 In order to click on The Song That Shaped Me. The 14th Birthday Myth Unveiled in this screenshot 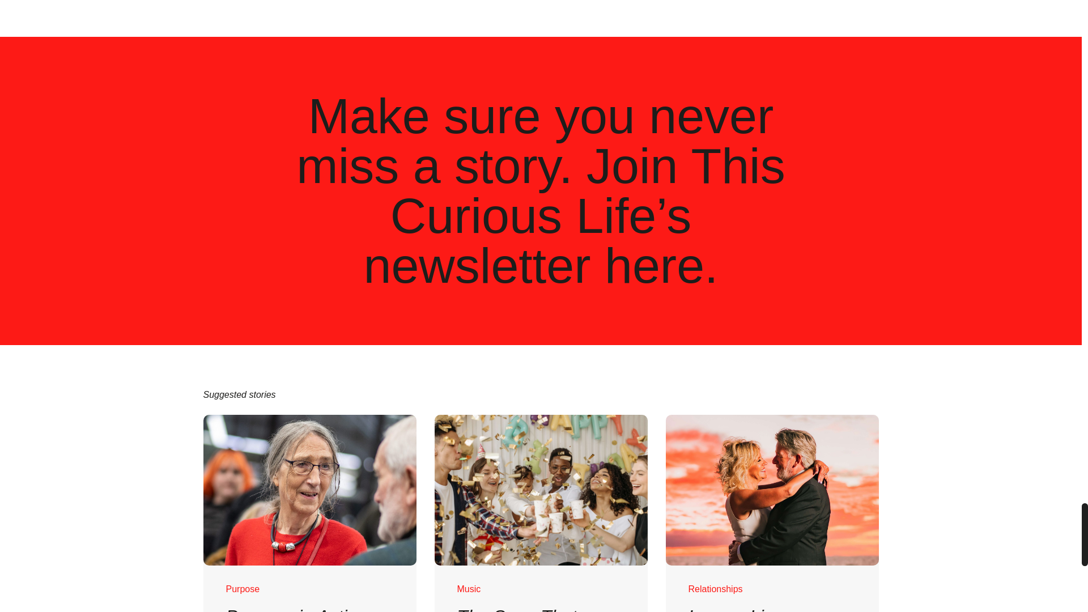, I will do `click(533, 609)`.